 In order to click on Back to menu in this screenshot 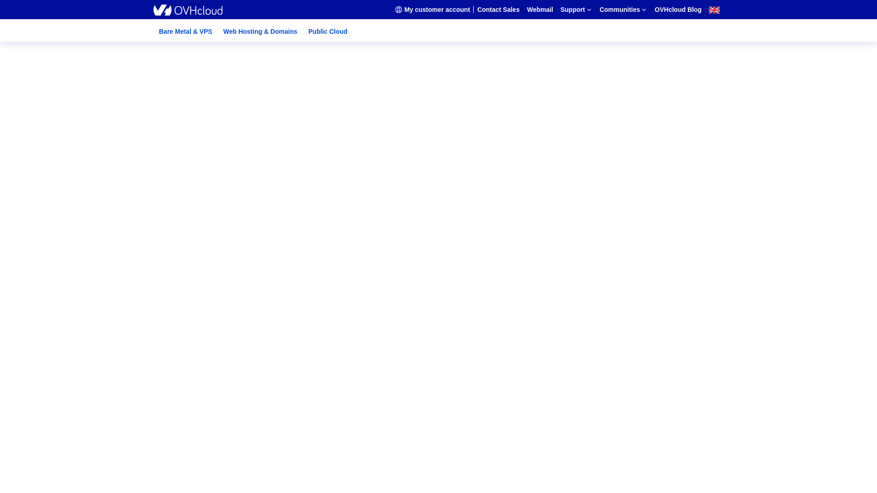, I will do `click(63, 230)`.